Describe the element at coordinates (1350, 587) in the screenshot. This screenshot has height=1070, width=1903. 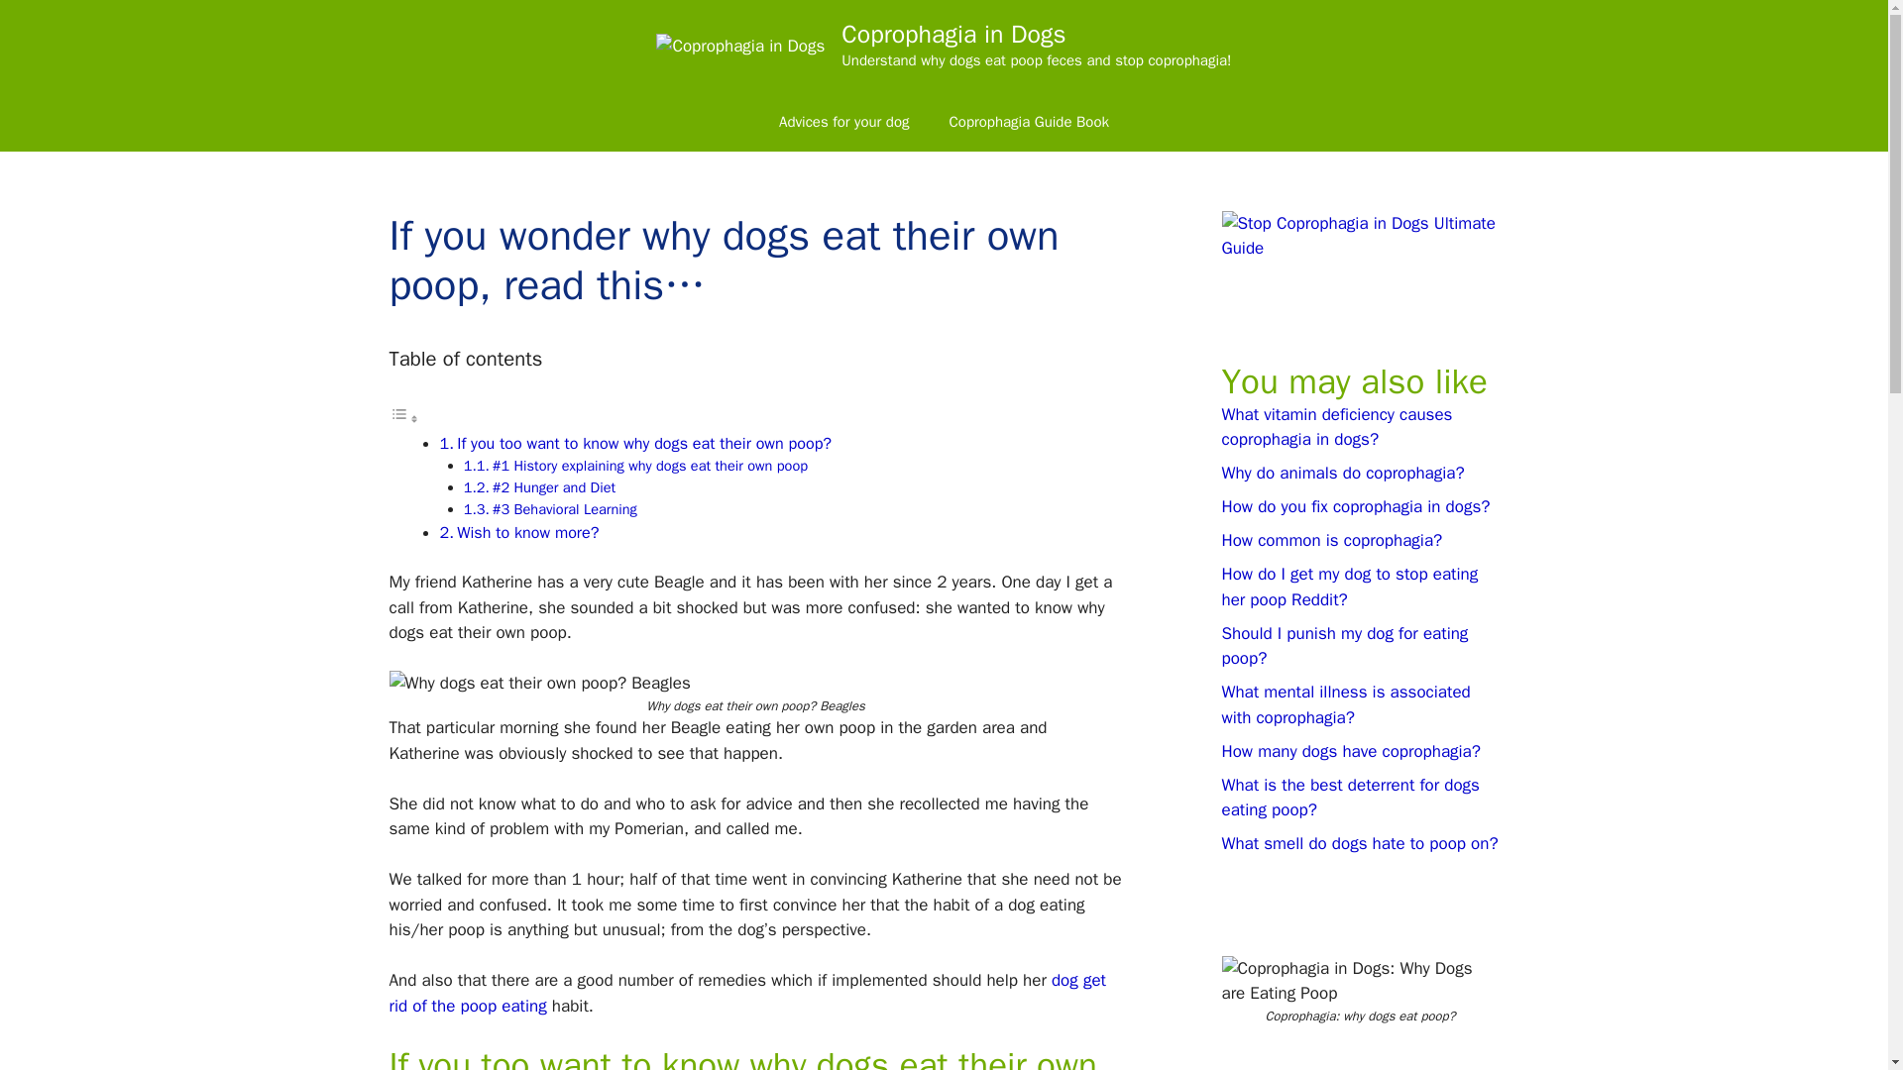
I see `How do I get my dog to stop eating her poop Reddit?` at that location.